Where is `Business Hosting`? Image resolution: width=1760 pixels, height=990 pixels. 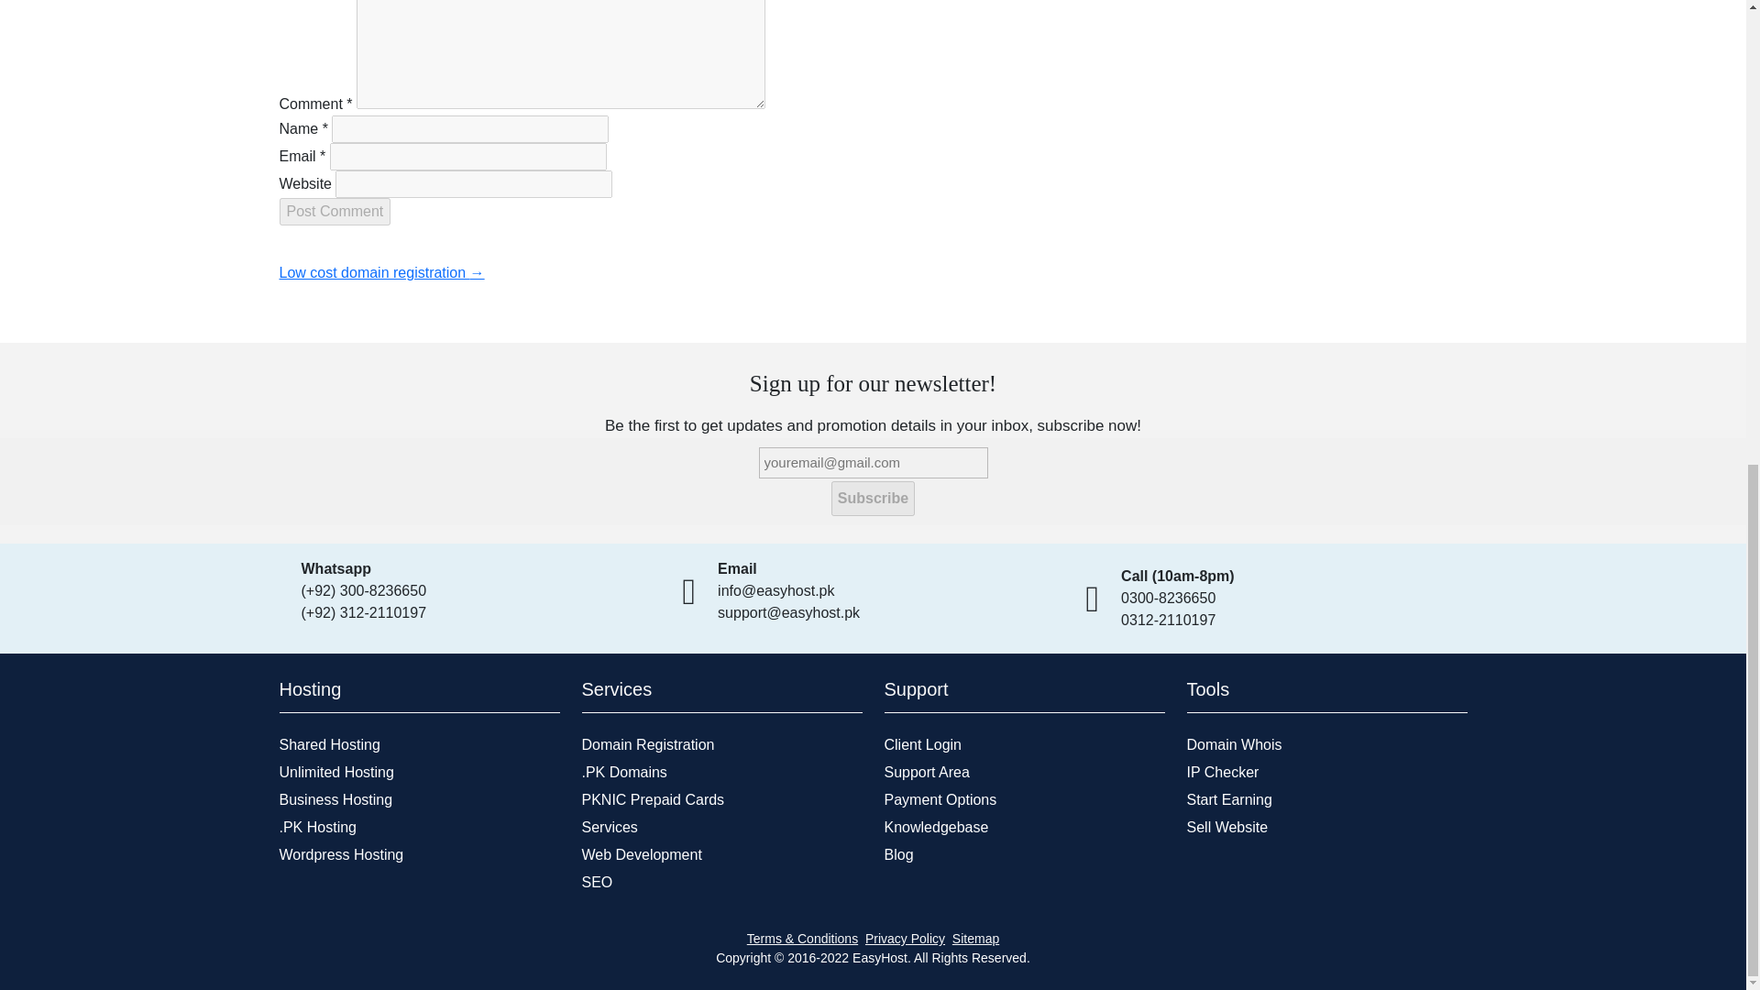 Business Hosting is located at coordinates (335, 799).